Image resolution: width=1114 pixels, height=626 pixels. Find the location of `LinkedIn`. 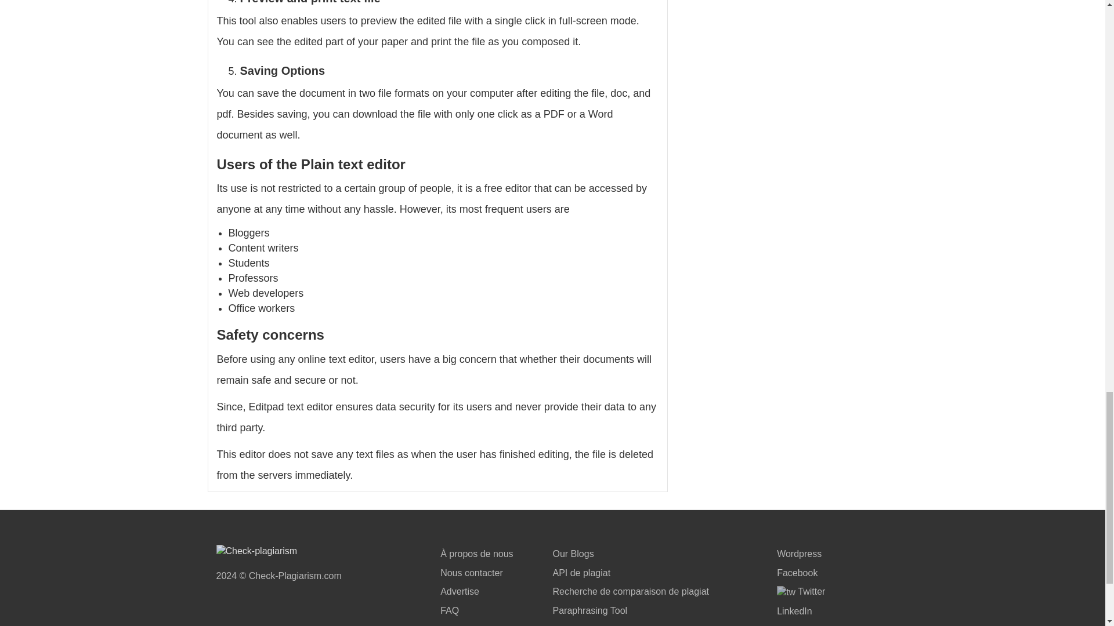

LinkedIn is located at coordinates (794, 611).